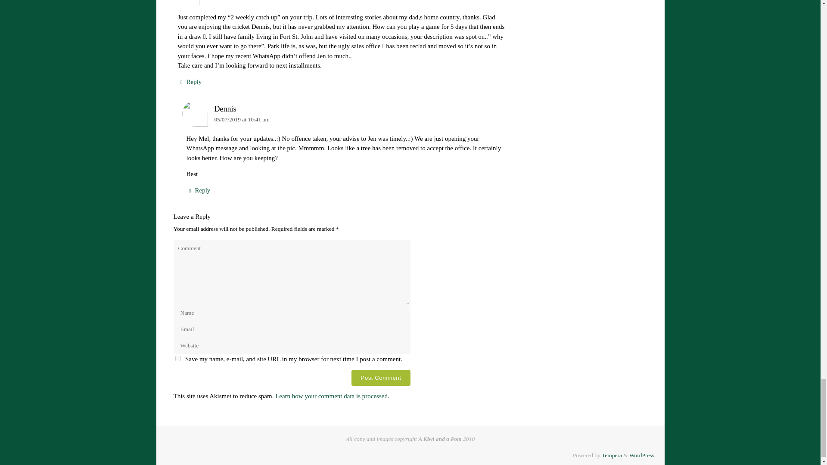  Describe the element at coordinates (381, 378) in the screenshot. I see `Post Comment` at that location.